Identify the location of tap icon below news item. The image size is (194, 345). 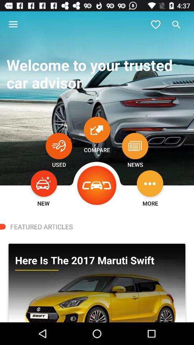
(150, 183).